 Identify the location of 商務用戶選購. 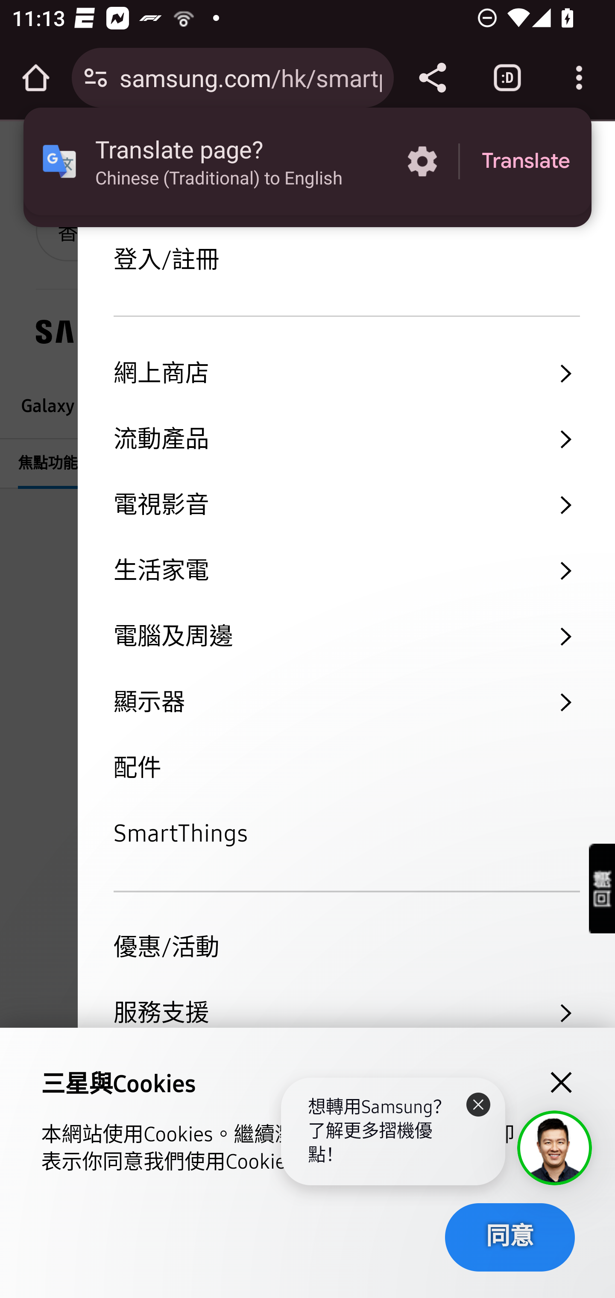
(346, 1079).